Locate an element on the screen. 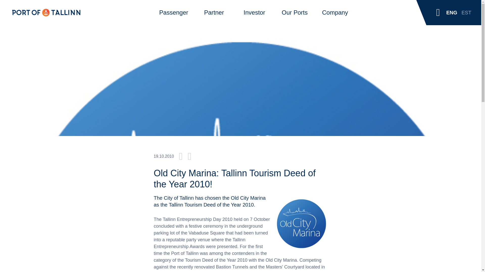  Passenger is located at coordinates (173, 13).